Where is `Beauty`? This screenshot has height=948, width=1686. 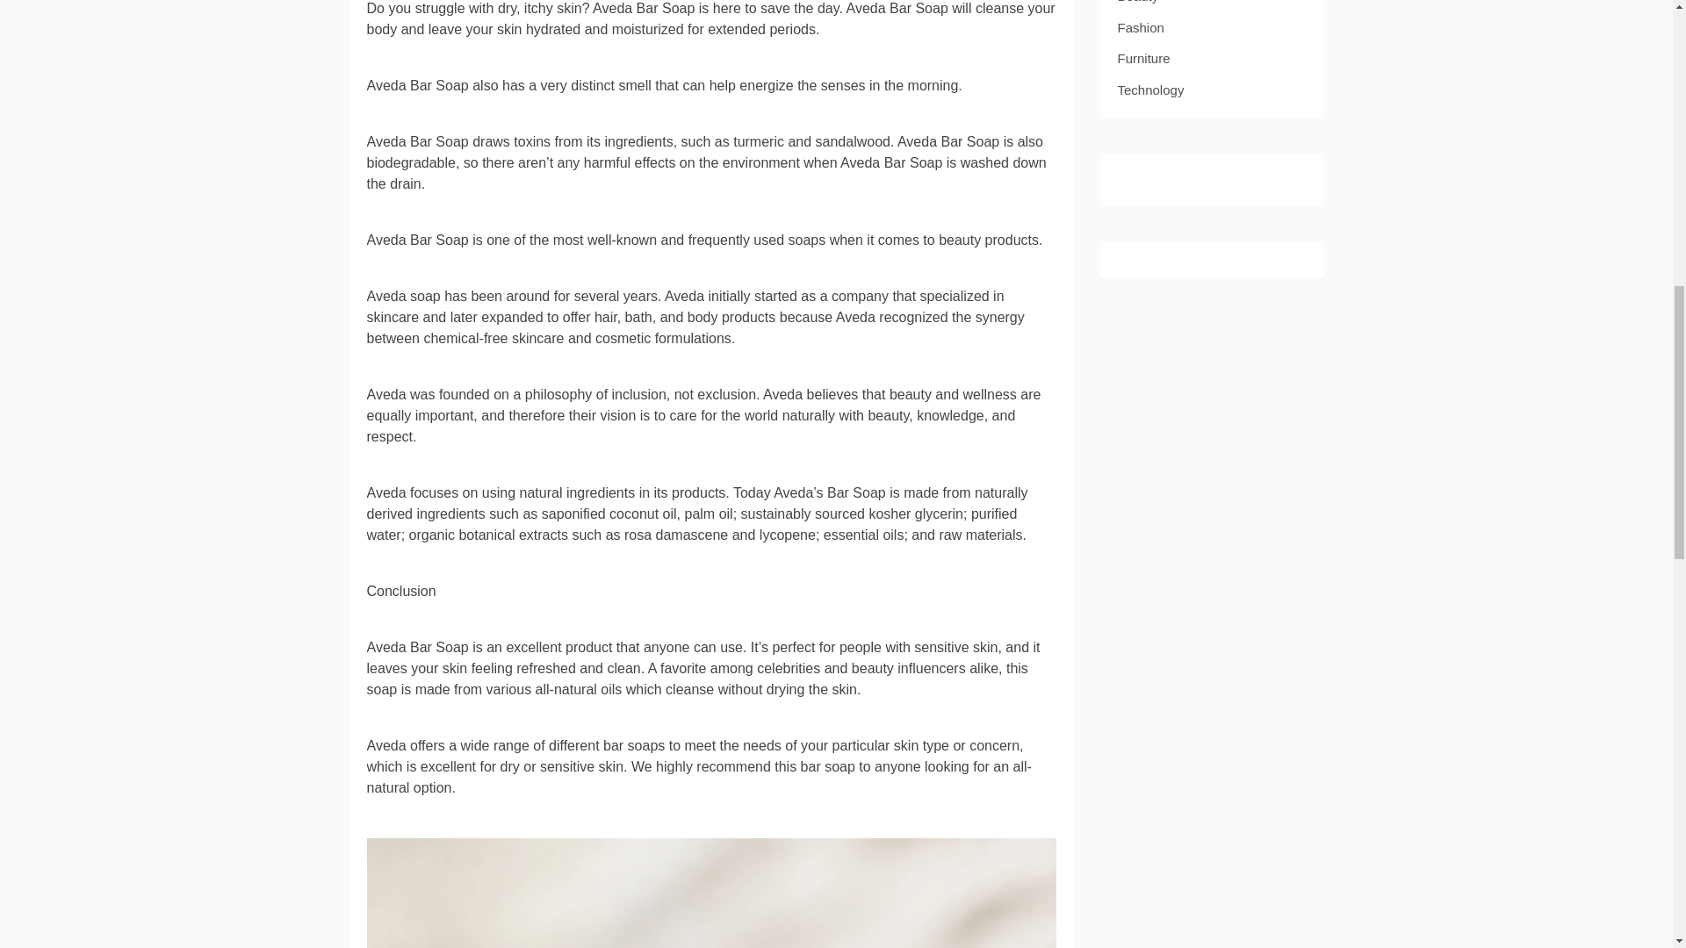 Beauty is located at coordinates (1137, 4).